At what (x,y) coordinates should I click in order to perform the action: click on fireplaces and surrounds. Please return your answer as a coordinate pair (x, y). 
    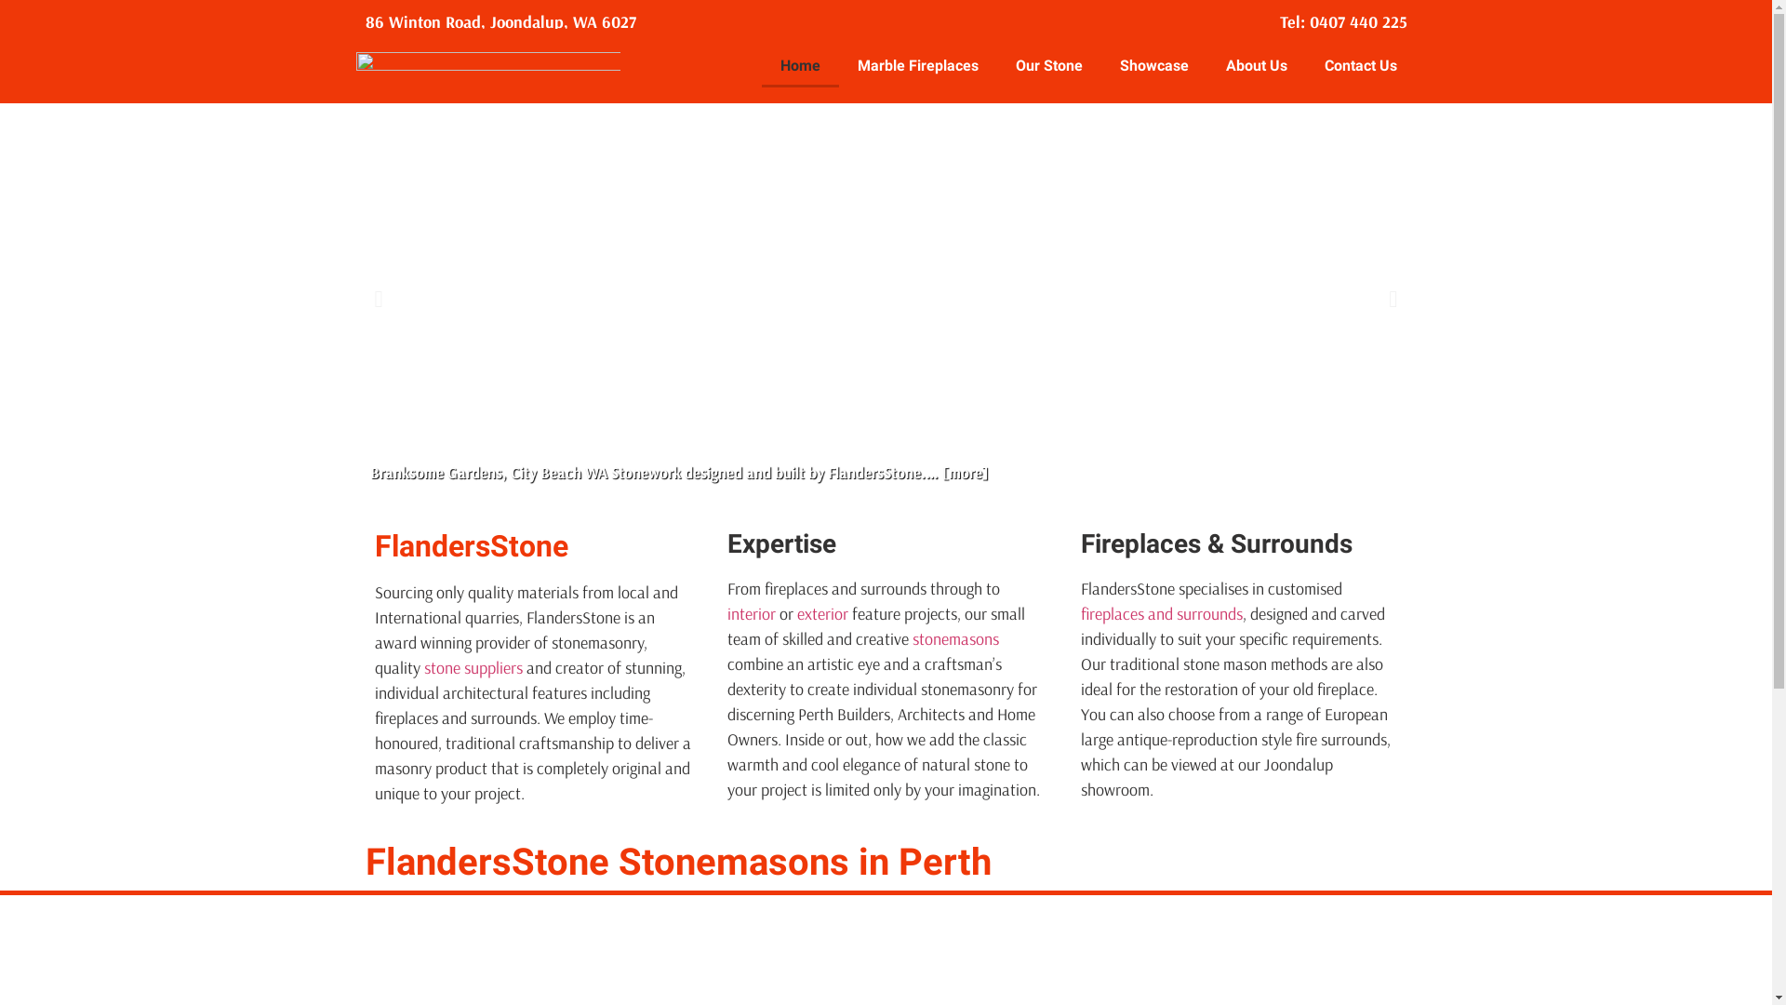
    Looking at the image, I should click on (1162, 614).